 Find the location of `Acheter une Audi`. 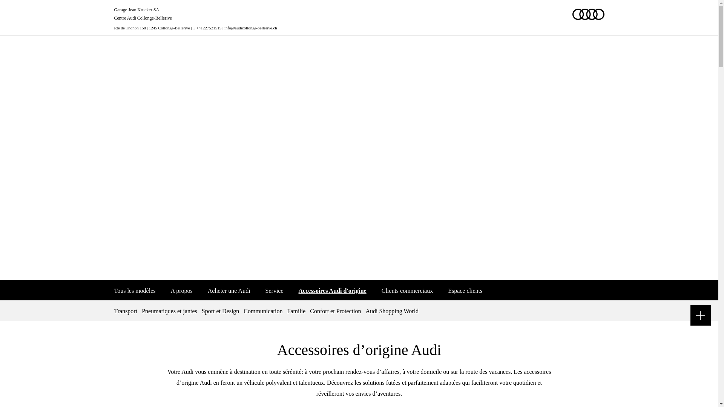

Acheter une Audi is located at coordinates (229, 290).